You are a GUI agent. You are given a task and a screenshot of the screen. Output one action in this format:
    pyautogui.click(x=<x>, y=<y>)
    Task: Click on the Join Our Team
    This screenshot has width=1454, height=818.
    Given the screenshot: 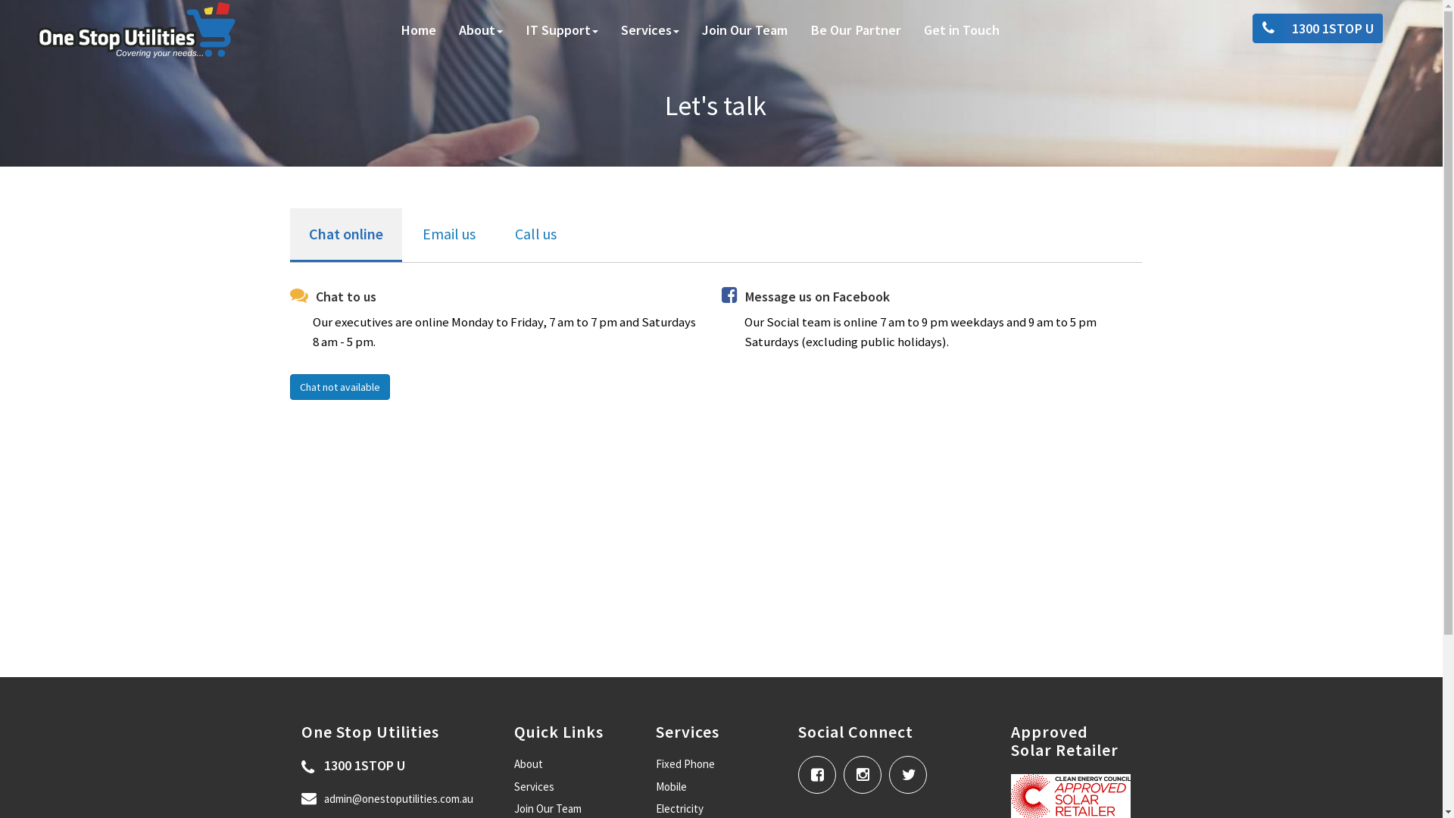 What is the action you would take?
    pyautogui.click(x=745, y=30)
    